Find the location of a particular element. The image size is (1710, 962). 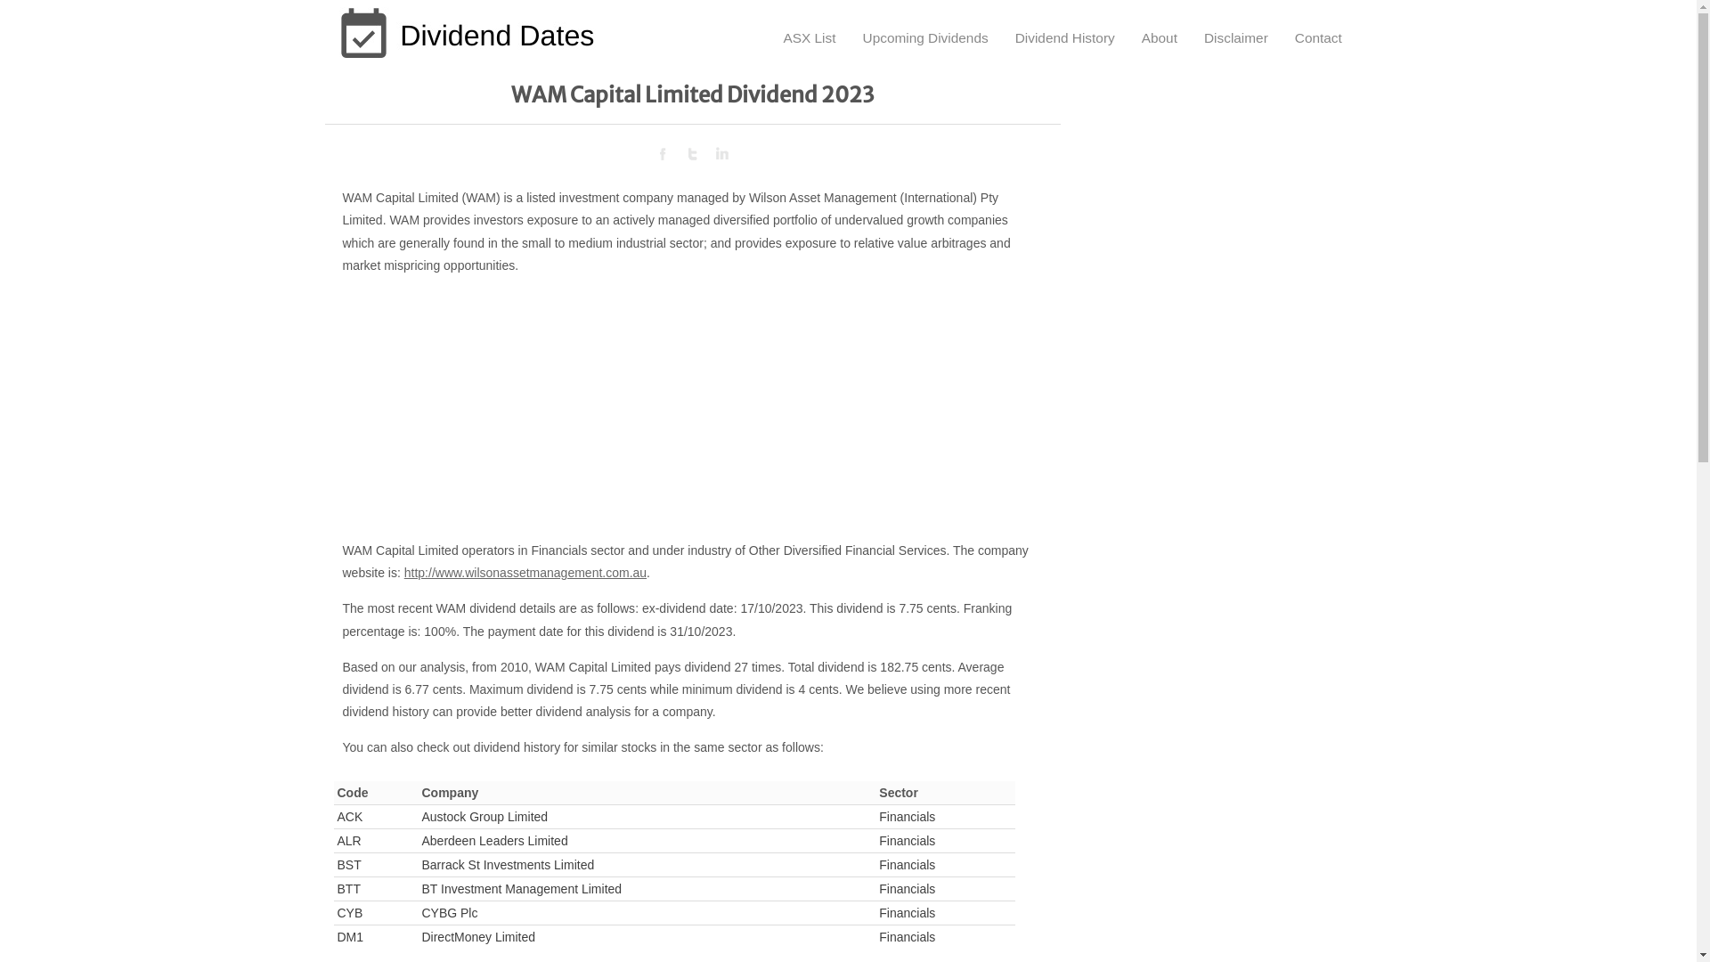

DM1 is located at coordinates (350, 937).